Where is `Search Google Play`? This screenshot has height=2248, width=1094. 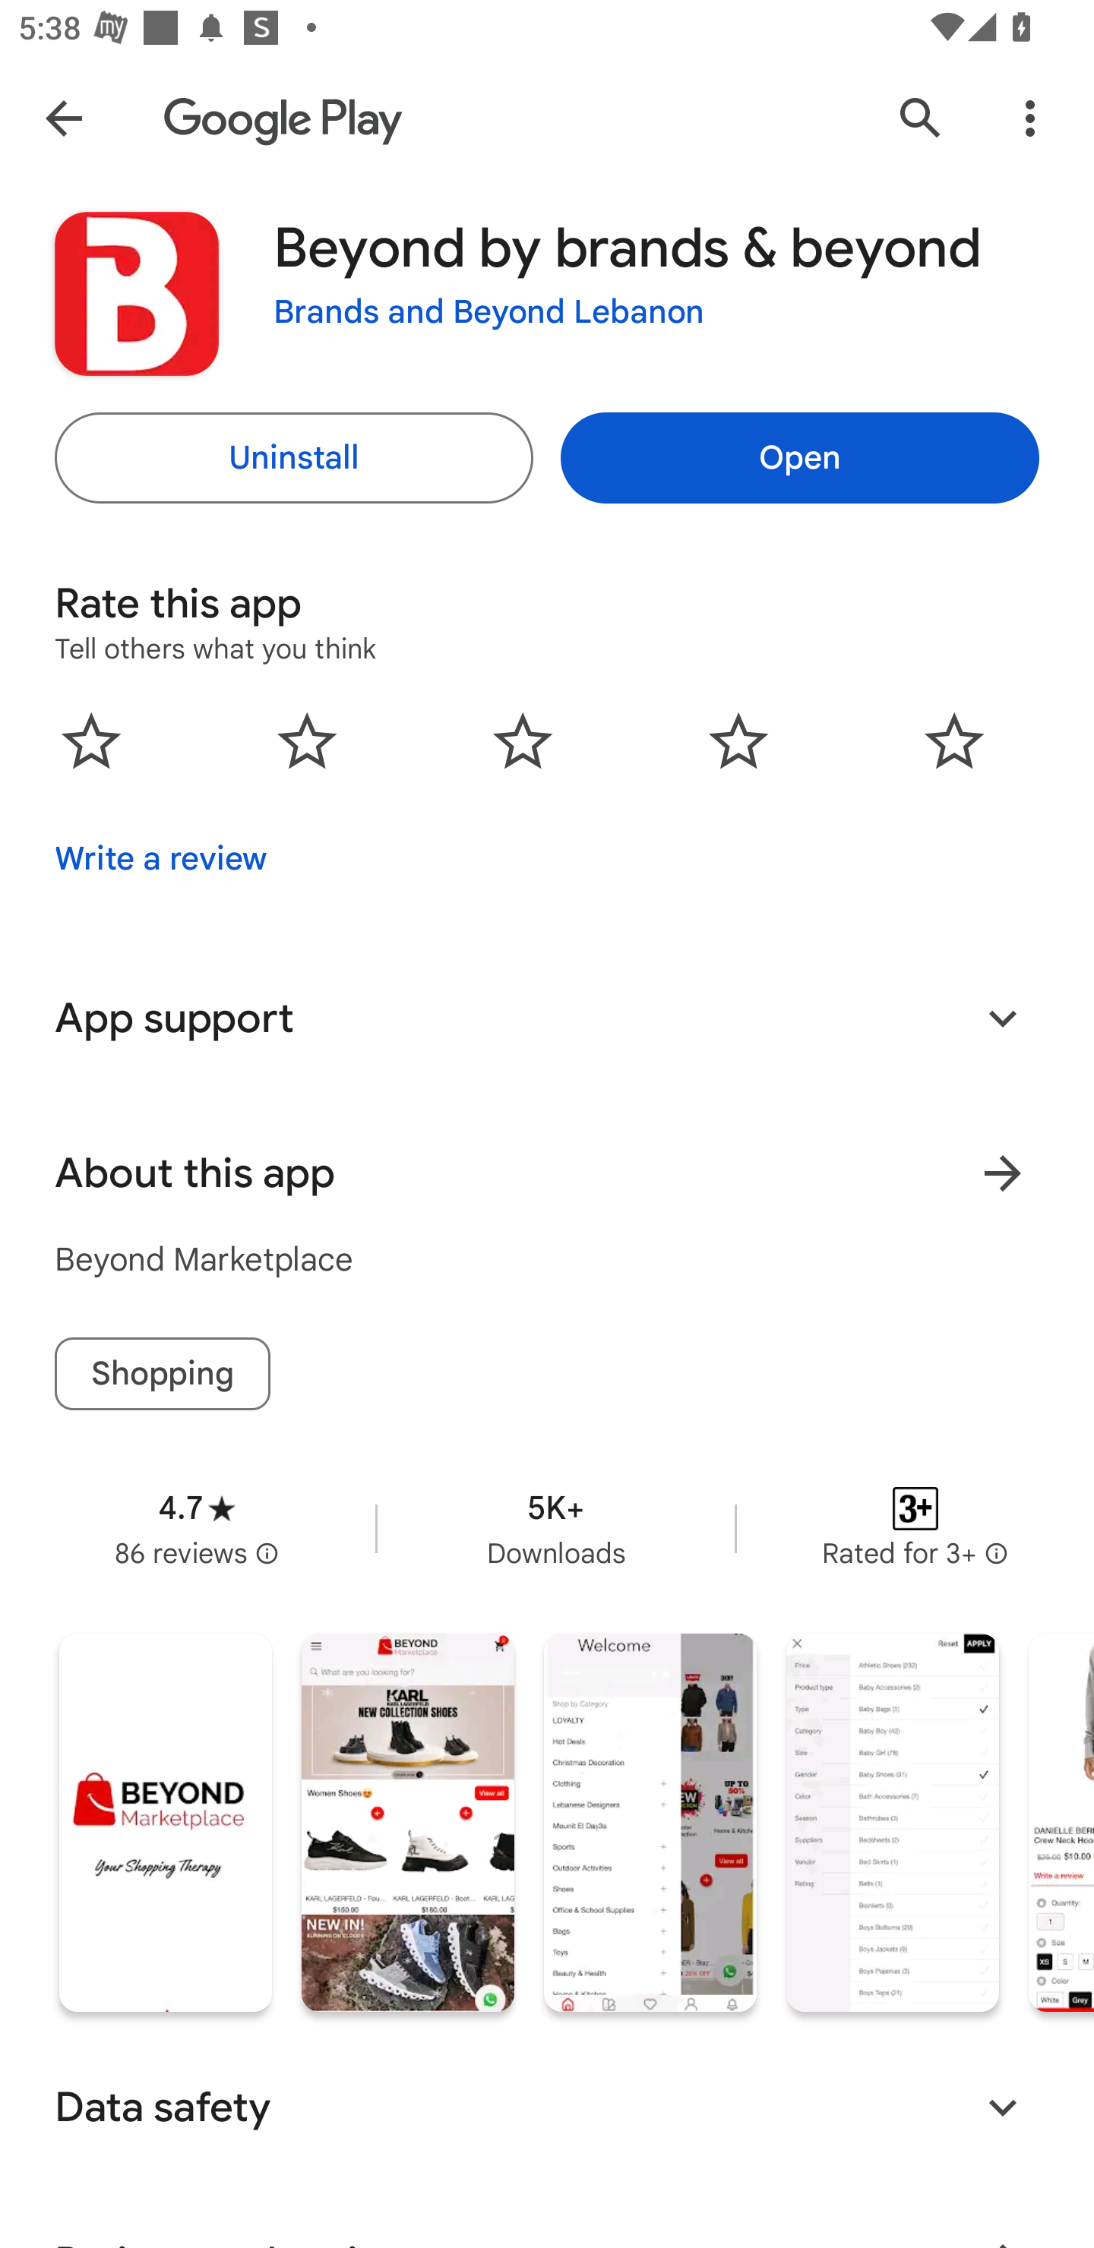
Search Google Play is located at coordinates (921, 117).